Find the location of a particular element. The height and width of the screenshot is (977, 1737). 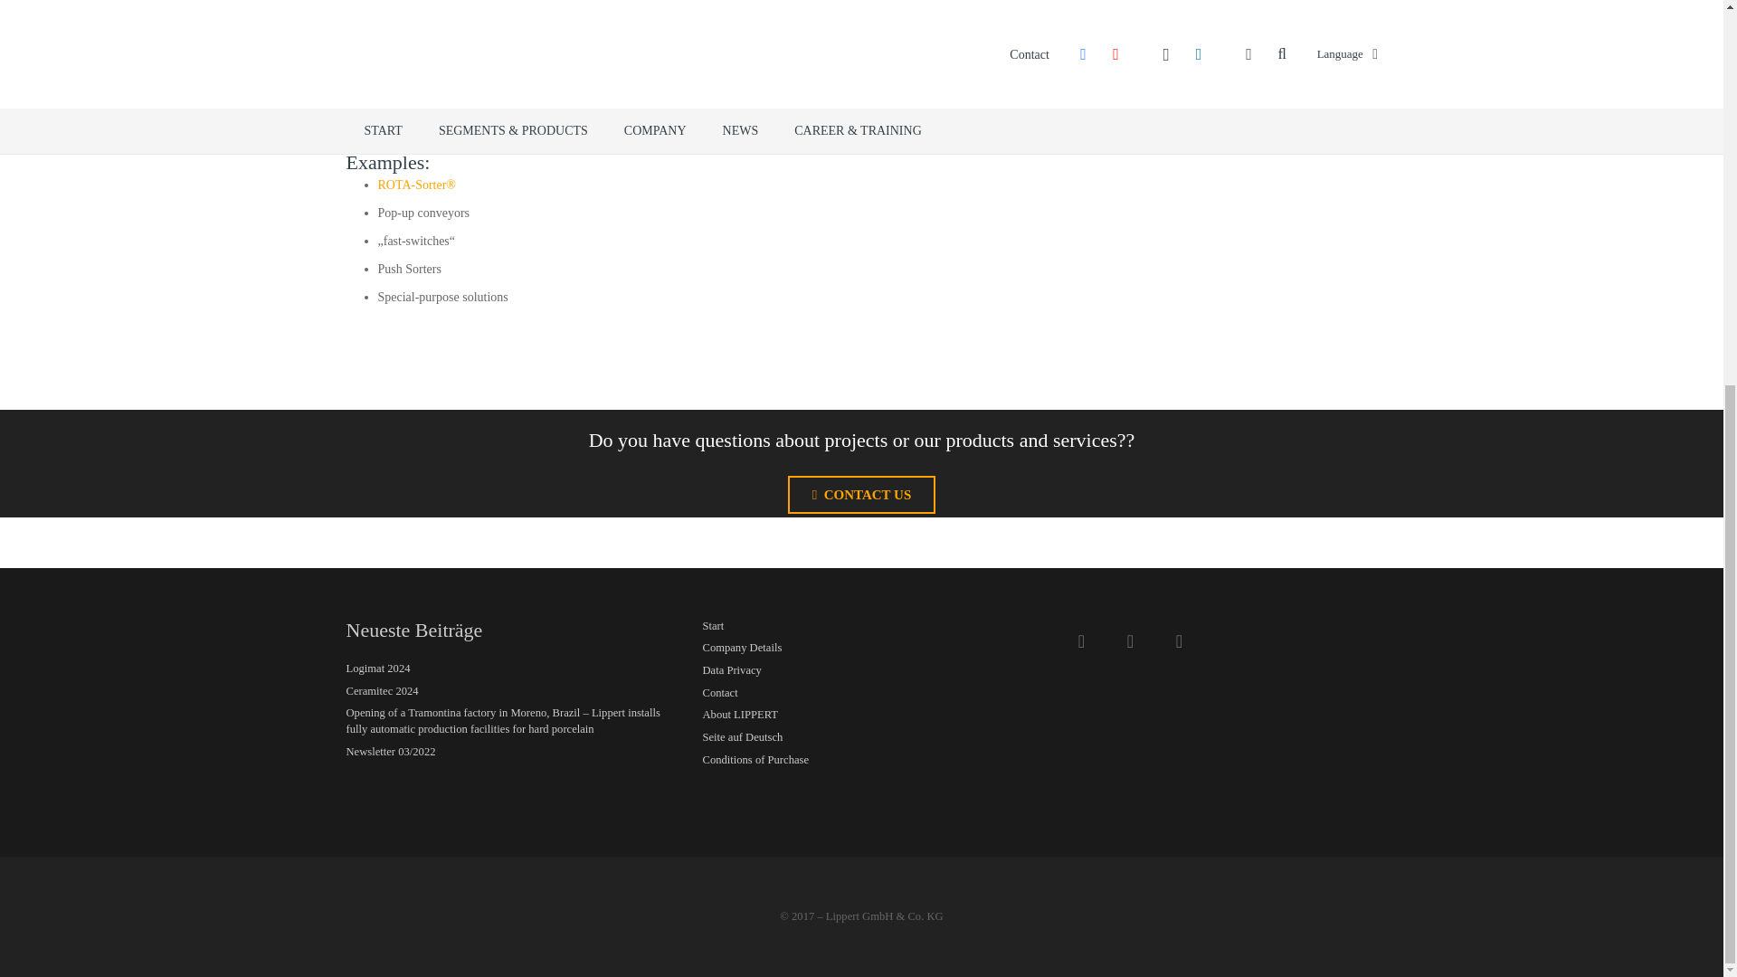

Data Privacy is located at coordinates (731, 670).